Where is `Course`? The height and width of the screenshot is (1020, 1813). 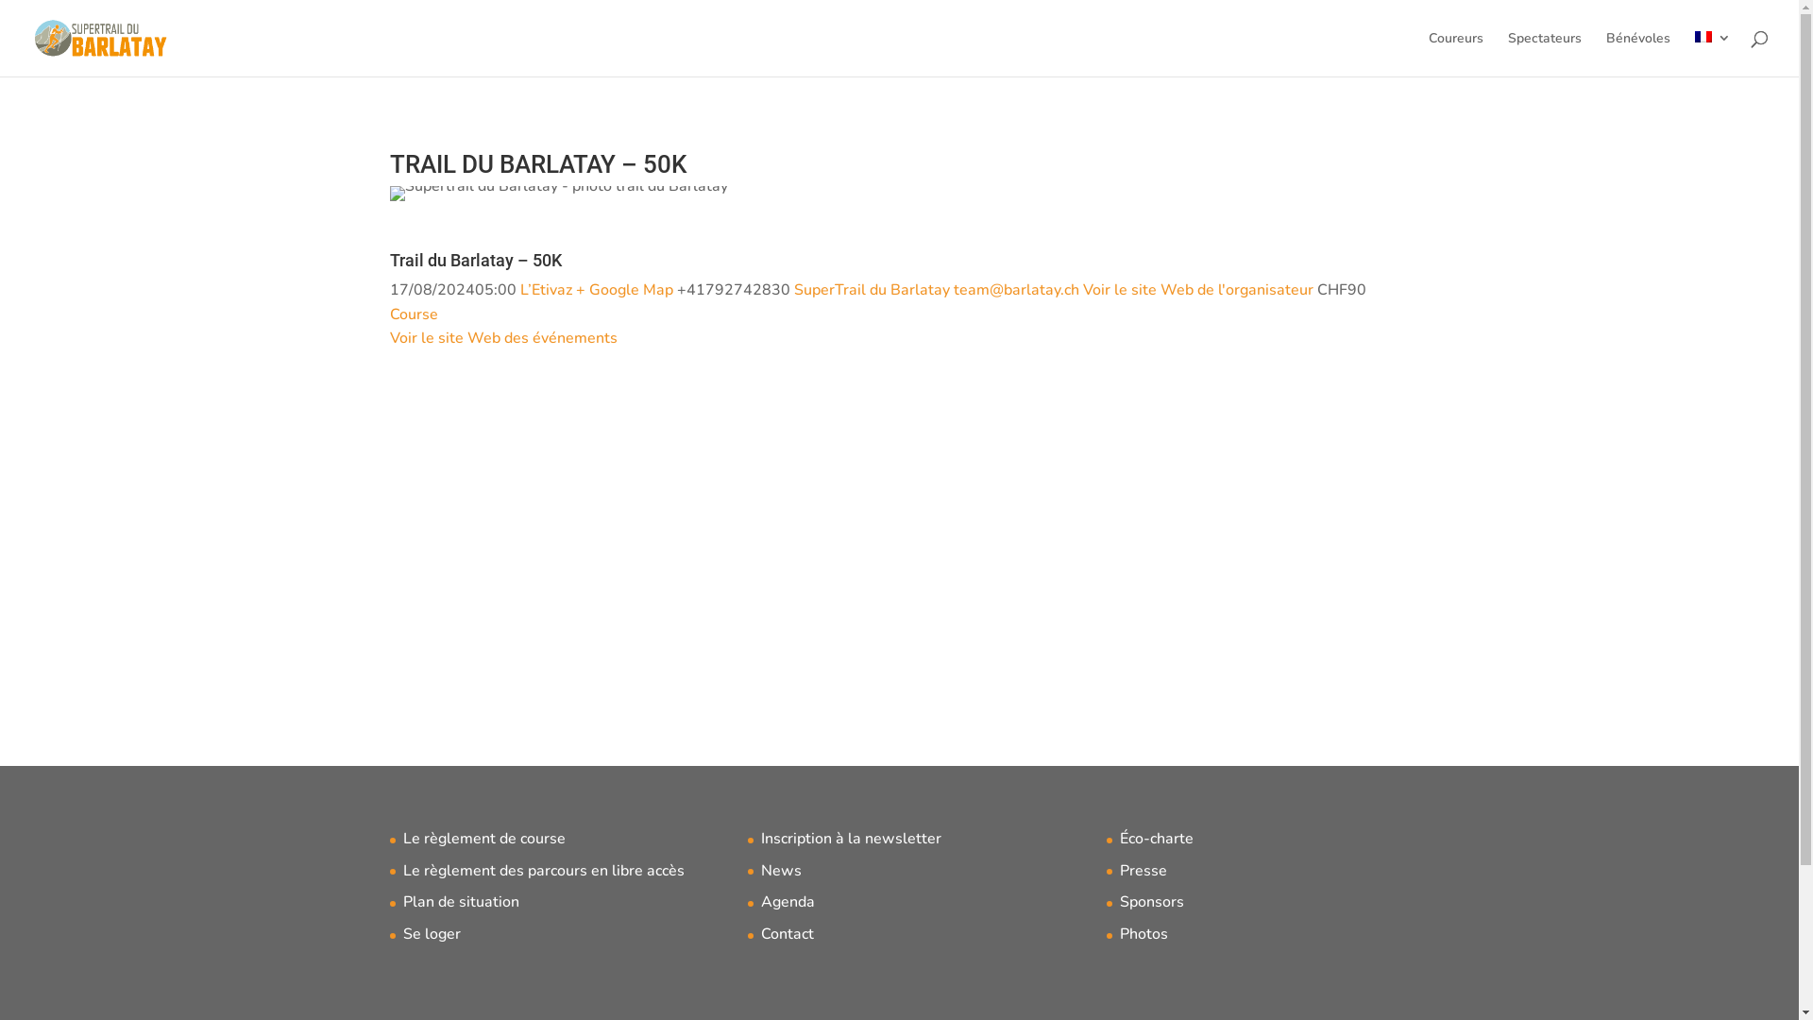
Course is located at coordinates (414, 314).